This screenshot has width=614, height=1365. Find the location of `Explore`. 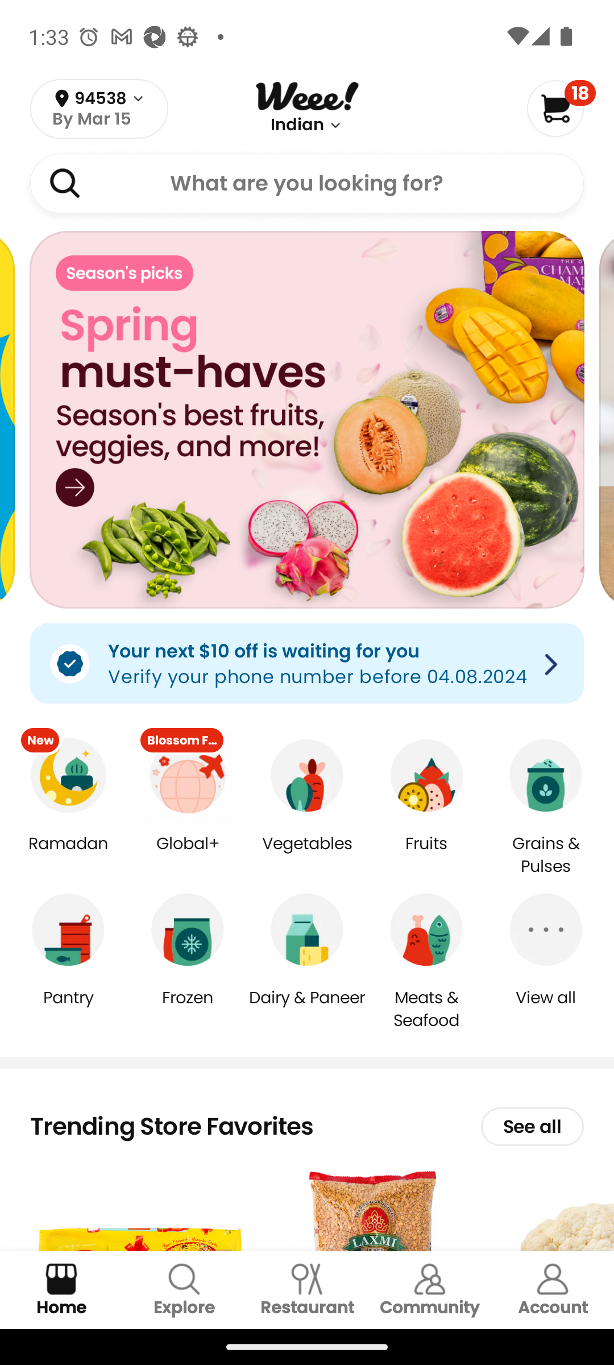

Explore is located at coordinates (184, 1290).